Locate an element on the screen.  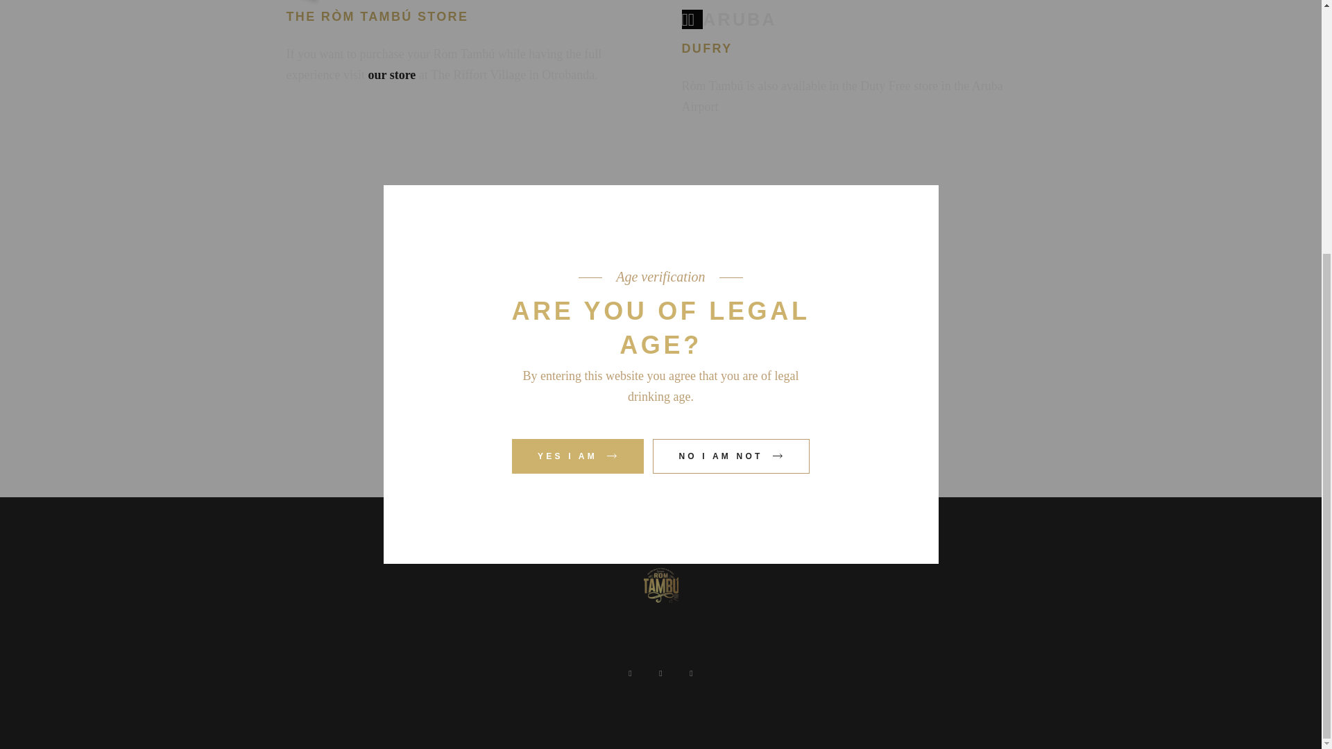
YES I AM is located at coordinates (577, 80).